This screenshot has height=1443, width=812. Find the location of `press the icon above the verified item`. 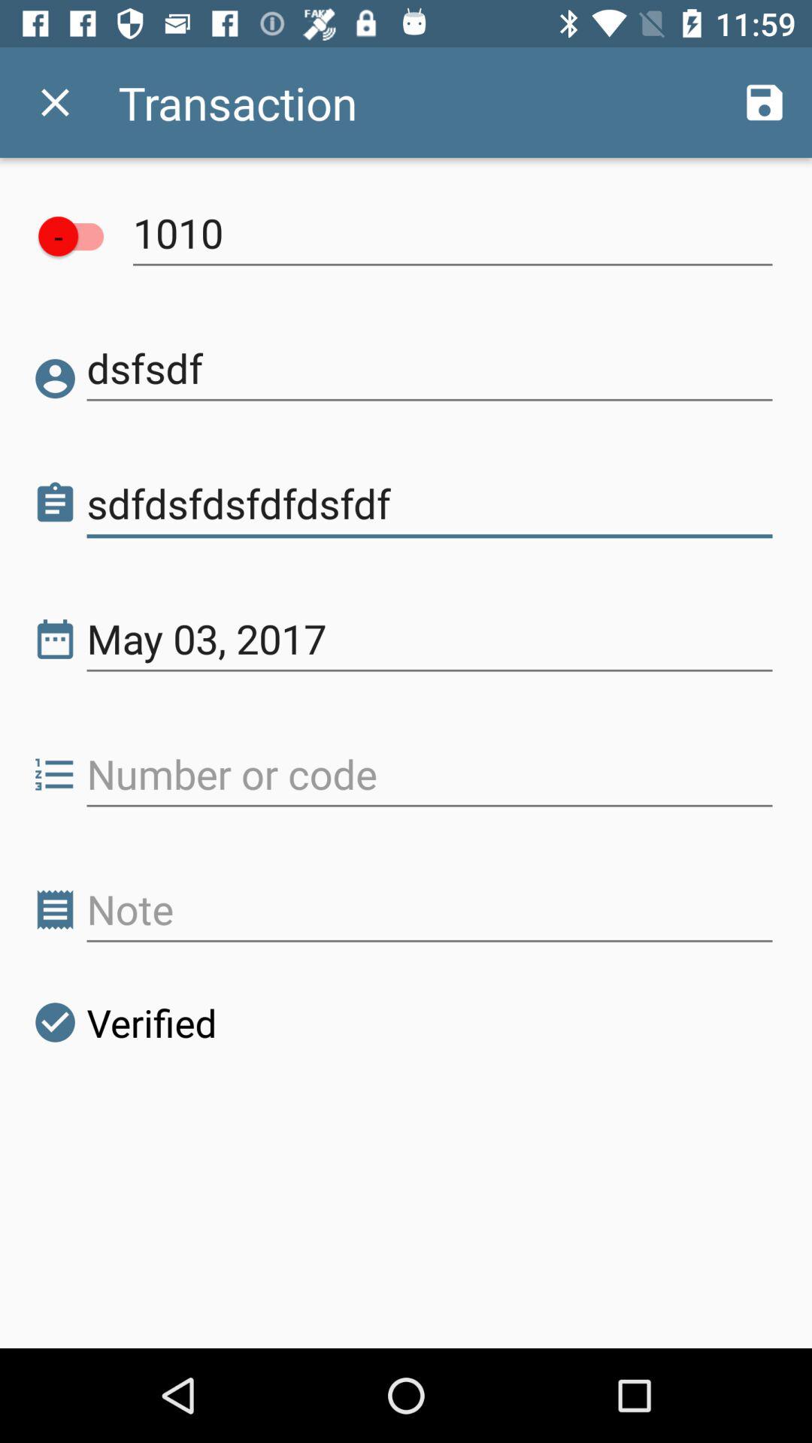

press the icon above the verified item is located at coordinates (430, 909).